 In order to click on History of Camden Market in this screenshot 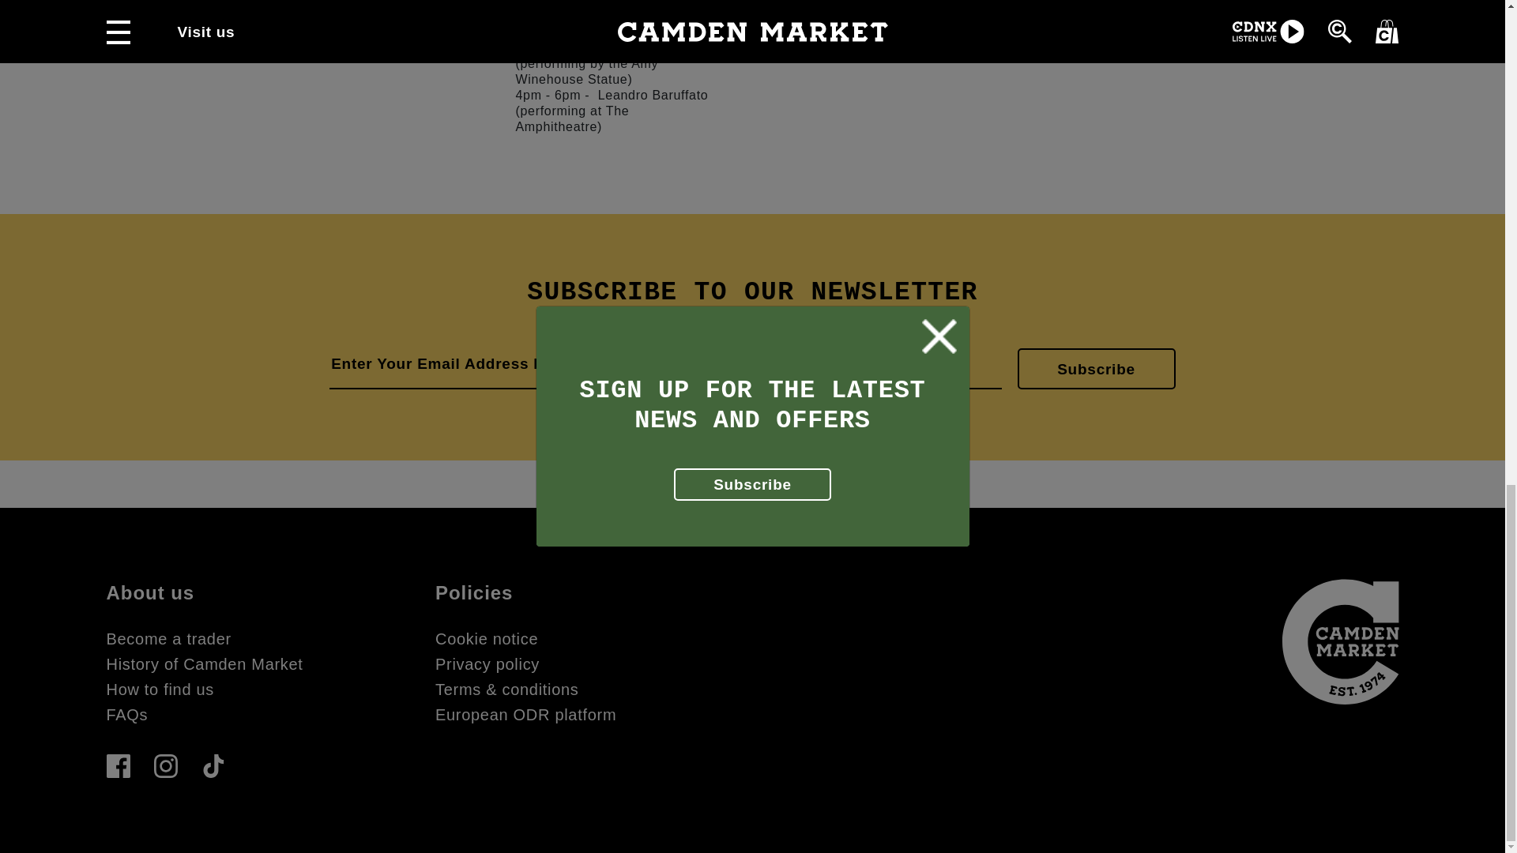, I will do `click(204, 664)`.